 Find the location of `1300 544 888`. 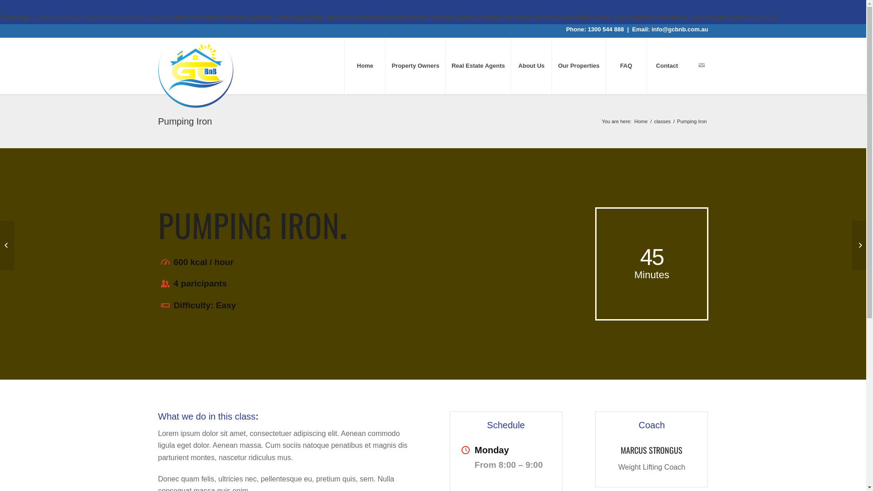

1300 544 888 is located at coordinates (606, 29).